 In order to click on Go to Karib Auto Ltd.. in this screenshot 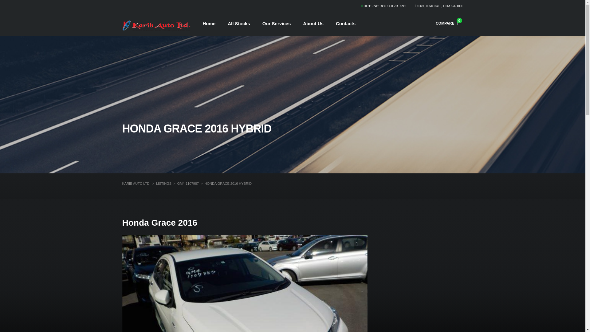, I will do `click(136, 183)`.